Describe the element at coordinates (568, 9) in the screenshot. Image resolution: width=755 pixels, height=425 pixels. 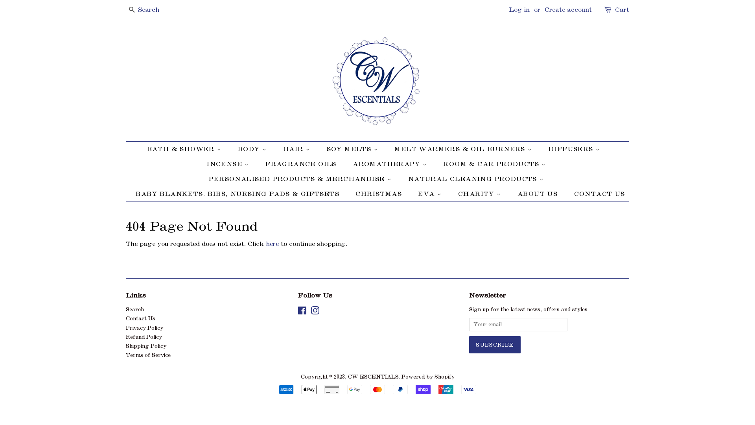
I see `Create account` at that location.